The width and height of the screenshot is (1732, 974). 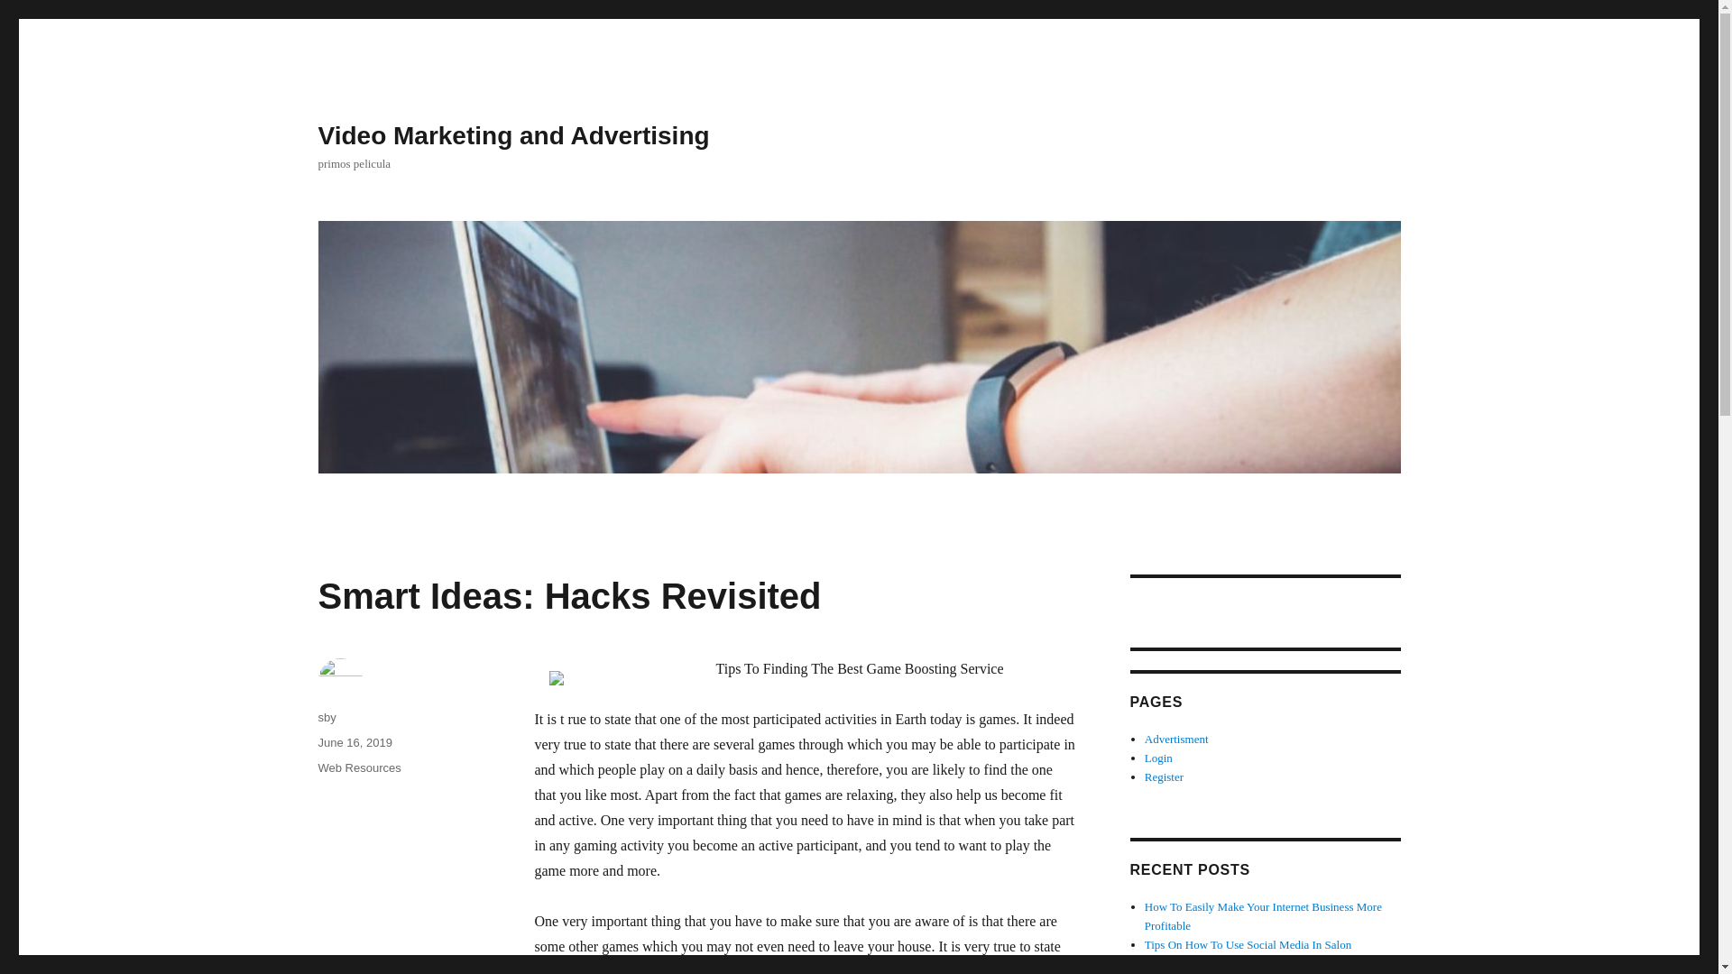 I want to click on June 16, 2019, so click(x=354, y=742).